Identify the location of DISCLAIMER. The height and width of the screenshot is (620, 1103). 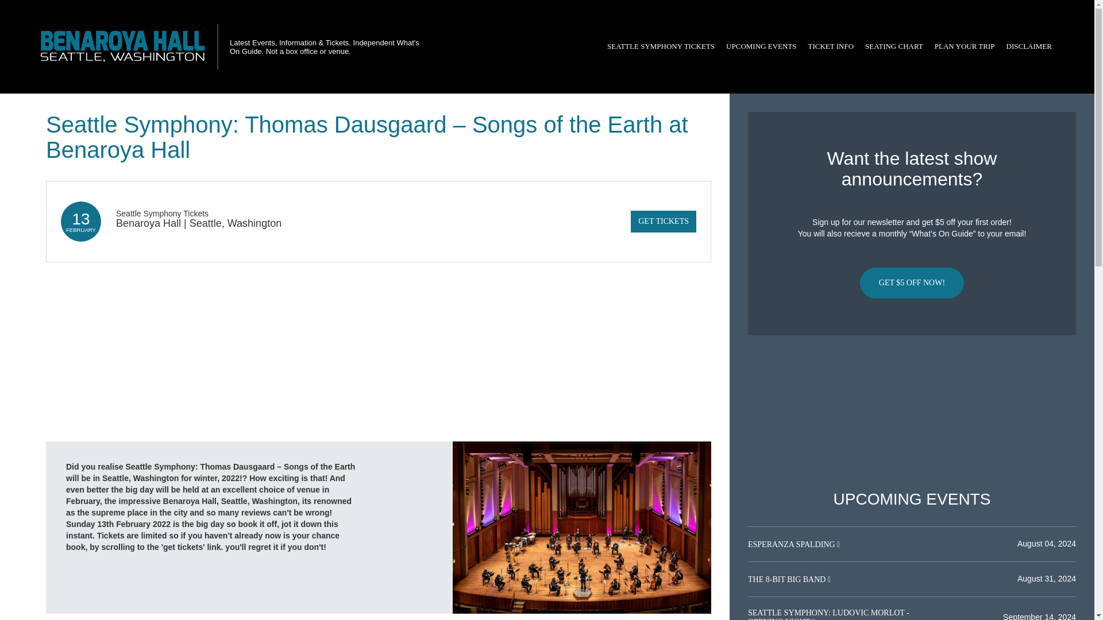
(1029, 46).